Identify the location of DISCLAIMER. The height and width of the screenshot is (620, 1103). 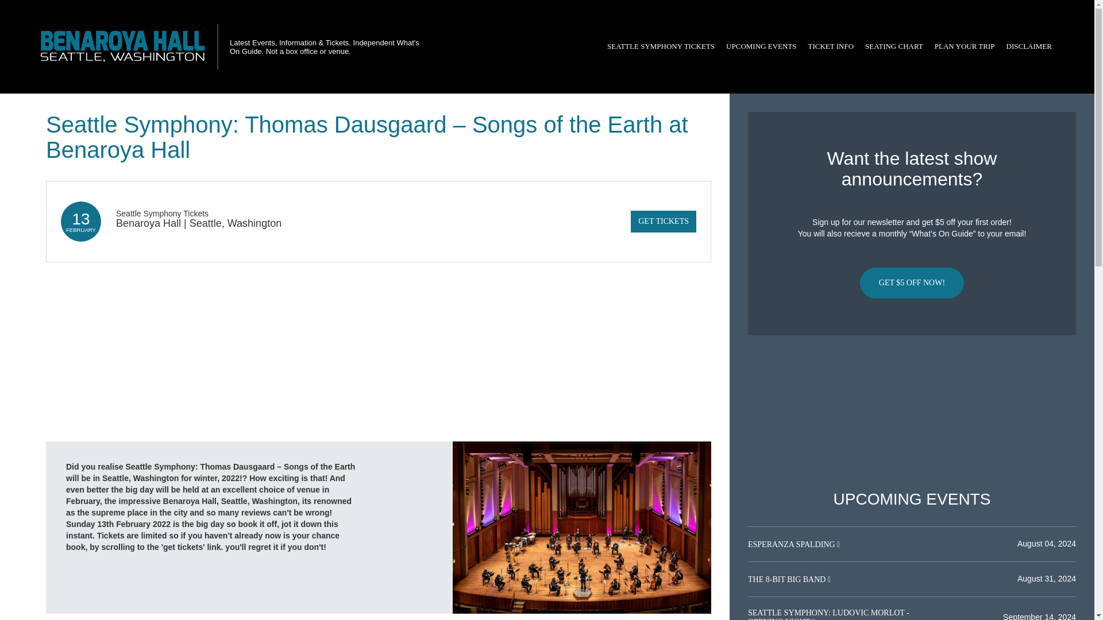
(1029, 46).